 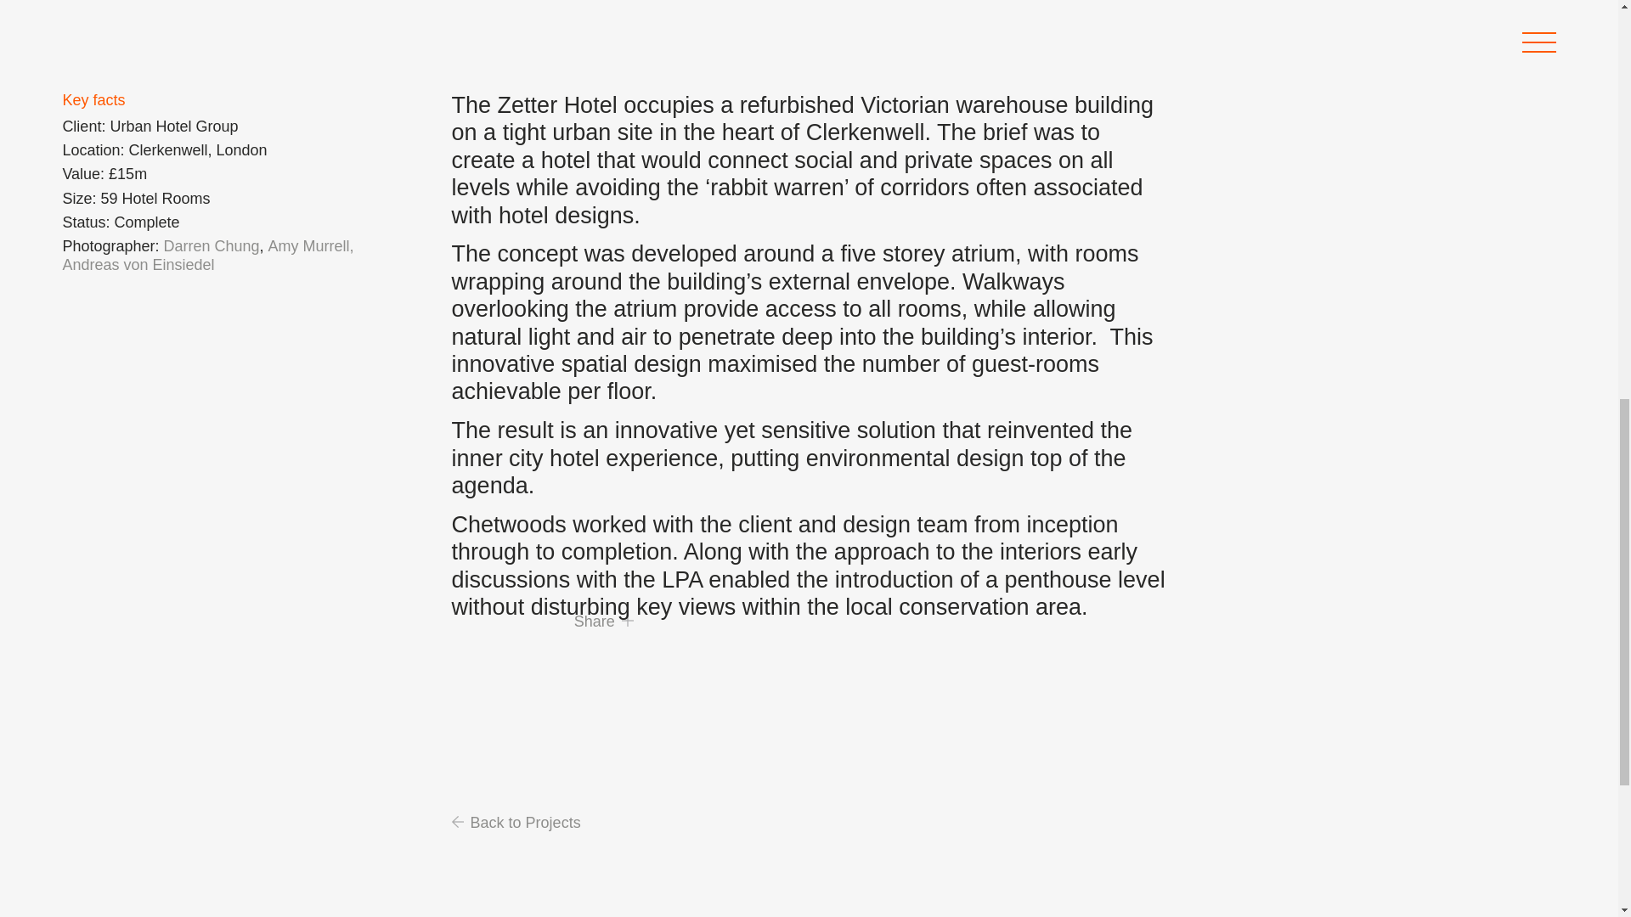 What do you see at coordinates (603, 622) in the screenshot?
I see `Share` at bounding box center [603, 622].